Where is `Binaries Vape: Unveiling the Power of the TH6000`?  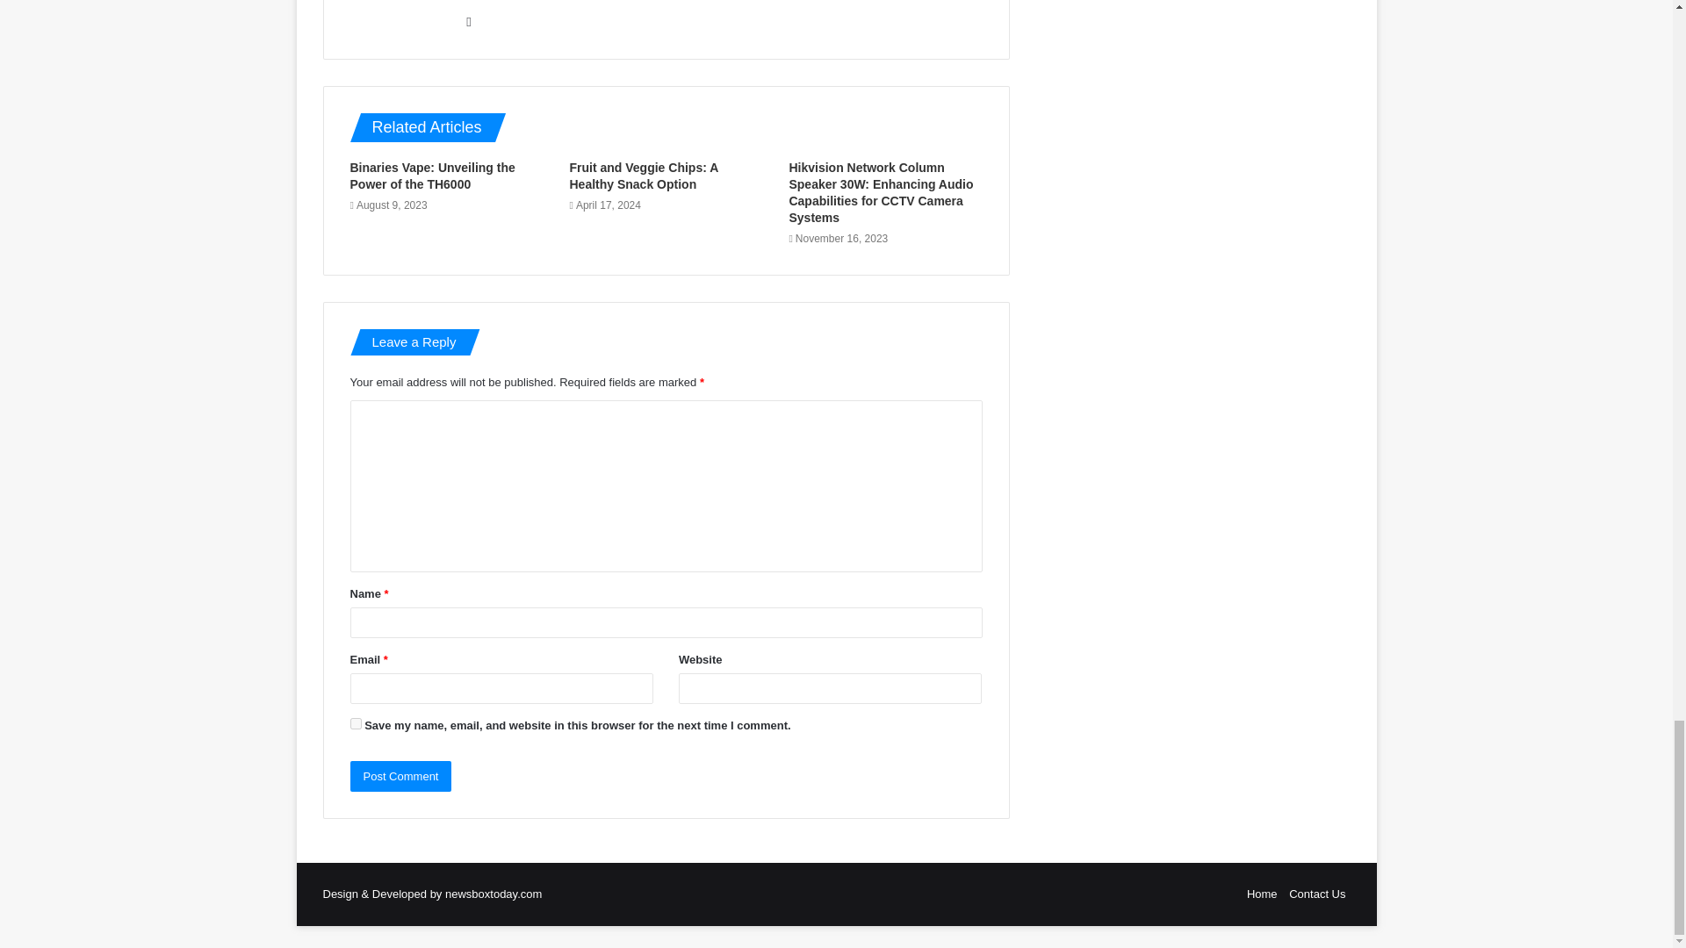
Binaries Vape: Unveiling the Power of the TH6000 is located at coordinates (431, 176).